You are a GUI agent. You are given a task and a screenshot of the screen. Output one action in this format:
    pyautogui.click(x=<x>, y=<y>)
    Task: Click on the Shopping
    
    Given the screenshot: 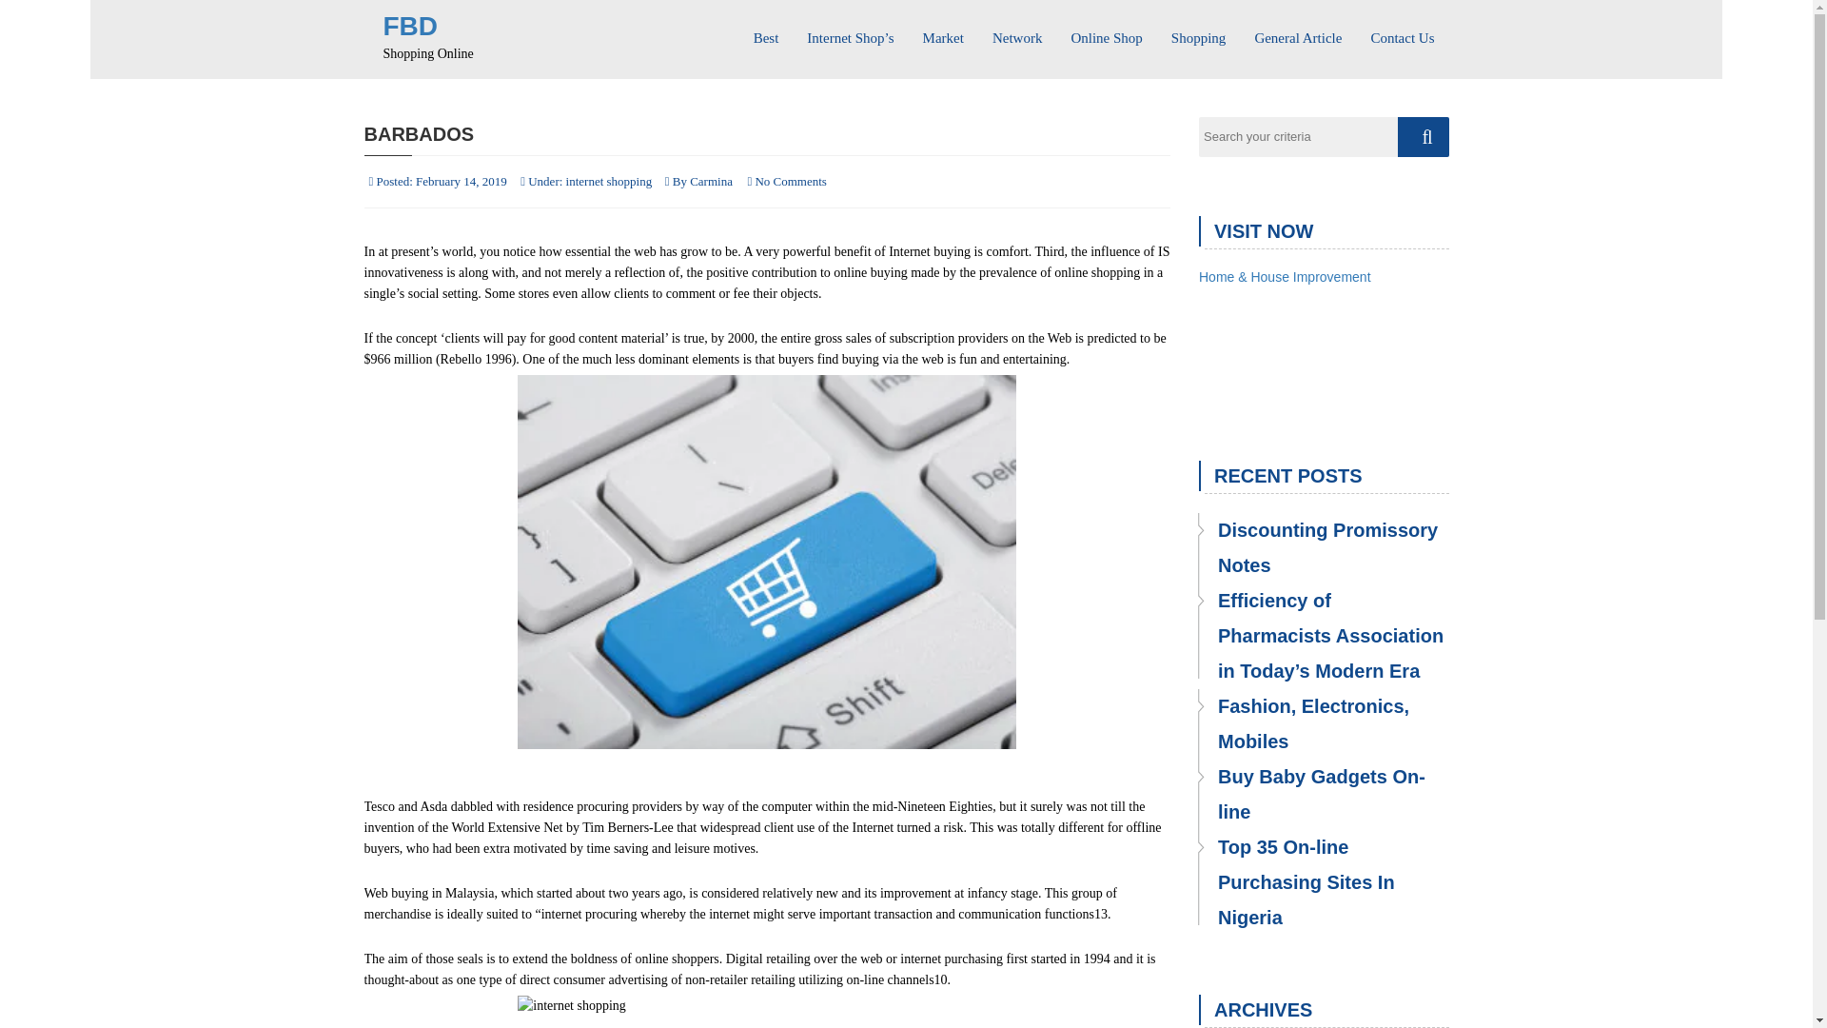 What is the action you would take?
    pyautogui.click(x=1198, y=30)
    